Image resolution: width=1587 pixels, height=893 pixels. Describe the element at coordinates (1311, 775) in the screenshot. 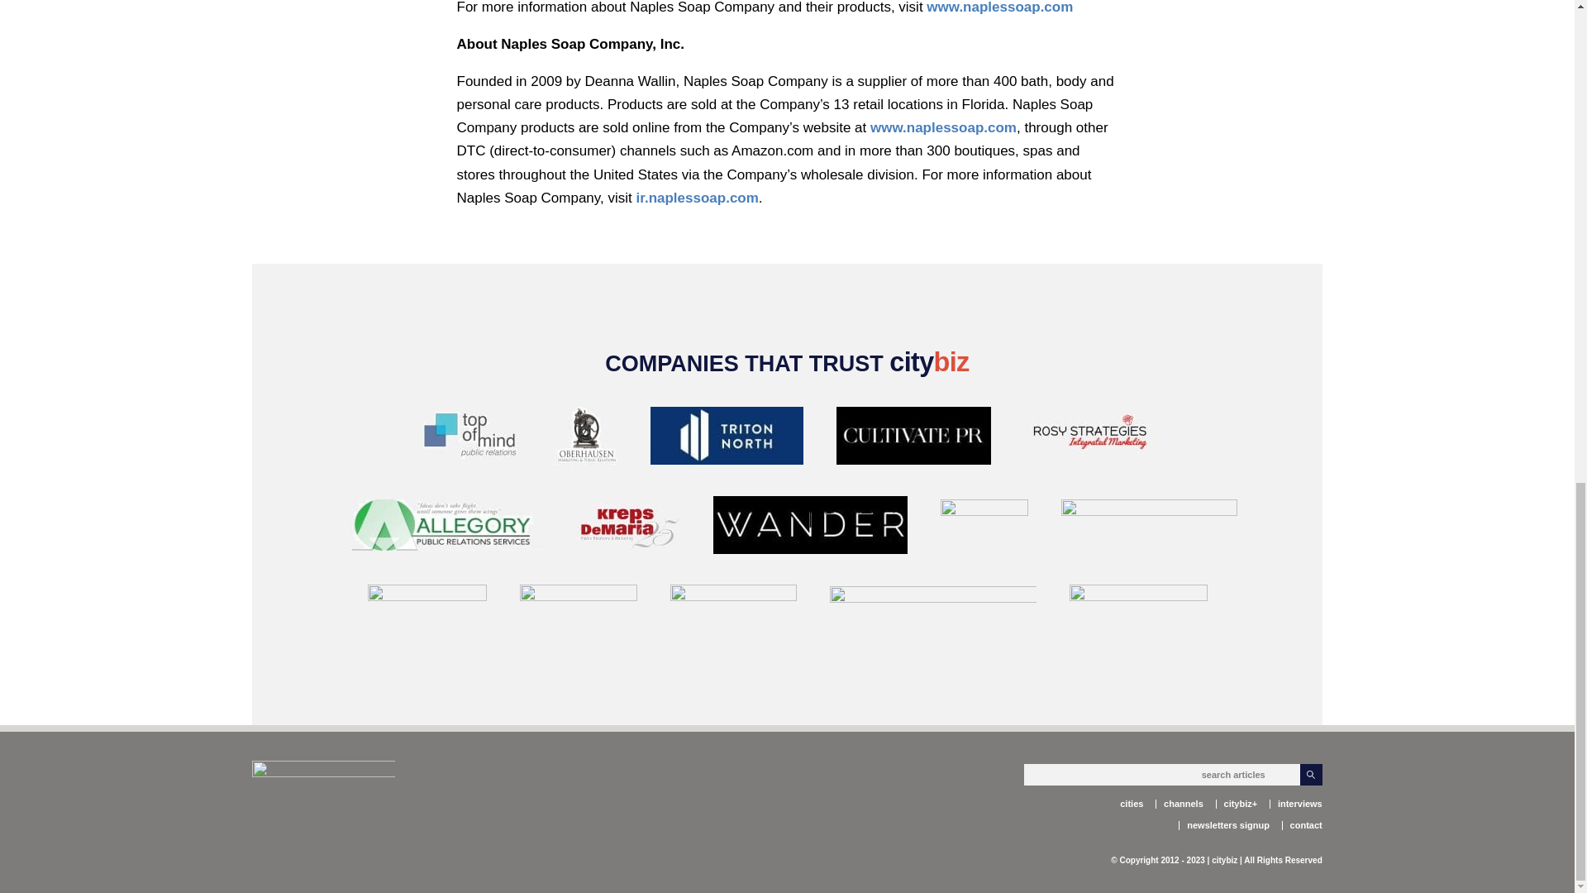

I see `Search` at that location.